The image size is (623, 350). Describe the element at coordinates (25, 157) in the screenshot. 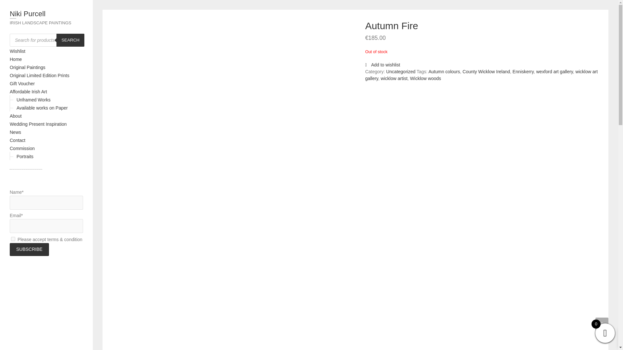

I see `Portraits` at that location.